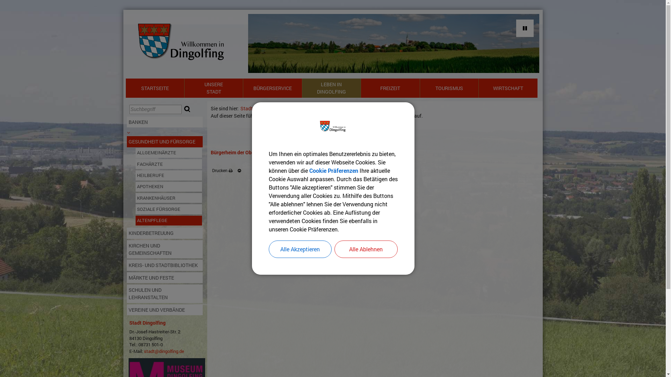 Image resolution: width=671 pixels, height=377 pixels. Describe the element at coordinates (165, 265) in the screenshot. I see `KREIS- UND STADTBIBLIOTHEK` at that location.